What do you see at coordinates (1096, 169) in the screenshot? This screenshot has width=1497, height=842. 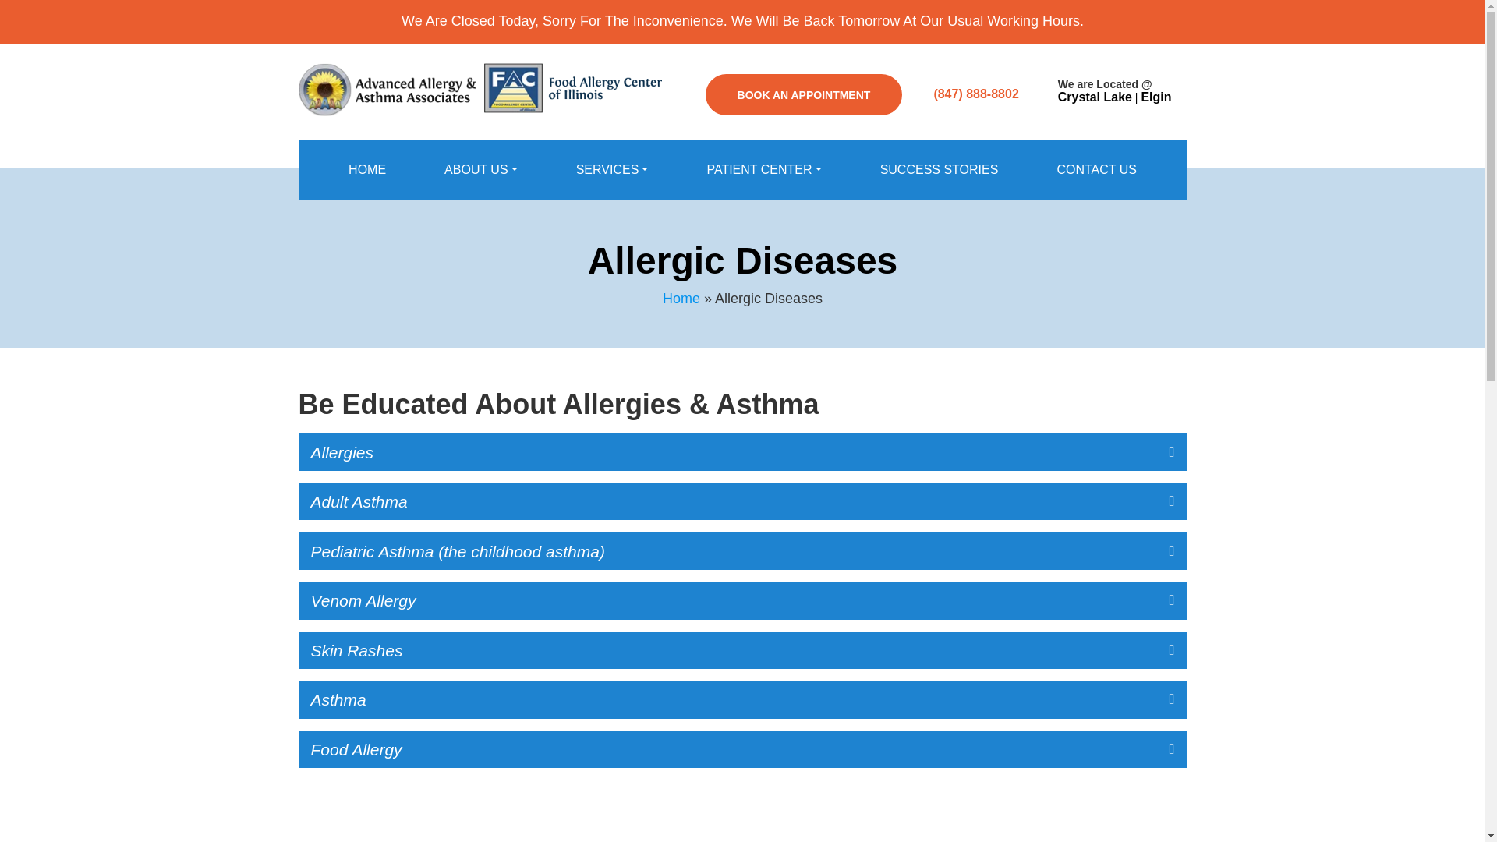 I see `CONTACT US` at bounding box center [1096, 169].